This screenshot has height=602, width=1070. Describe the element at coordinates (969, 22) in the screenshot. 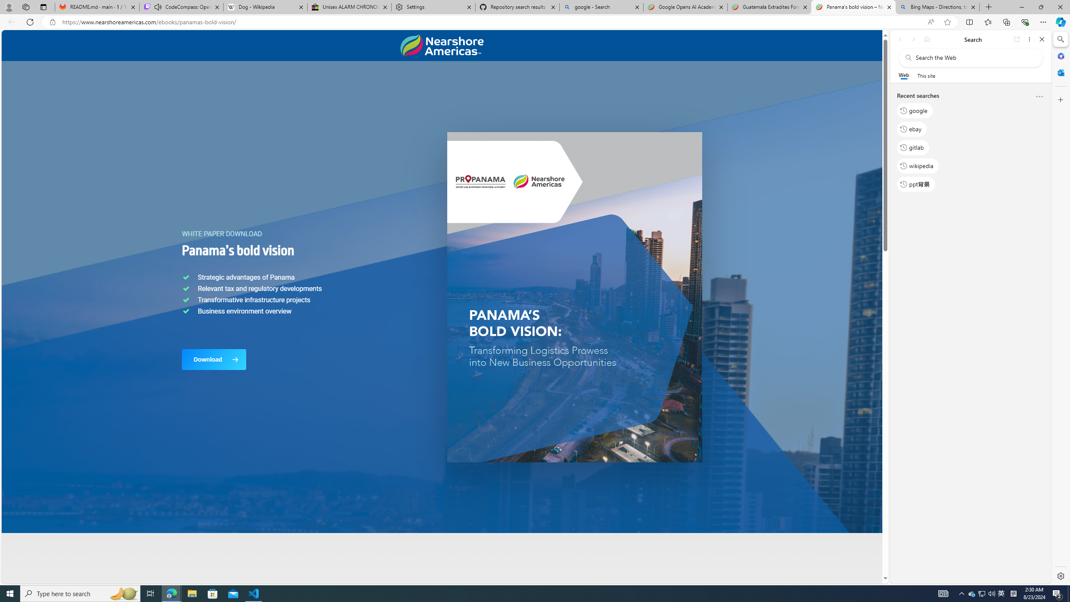

I see `Split screen` at that location.